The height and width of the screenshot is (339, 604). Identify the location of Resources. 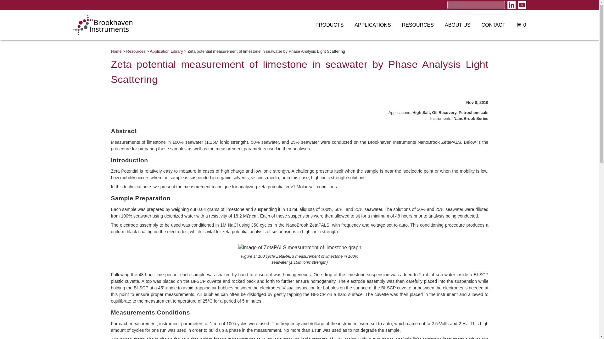
(136, 51).